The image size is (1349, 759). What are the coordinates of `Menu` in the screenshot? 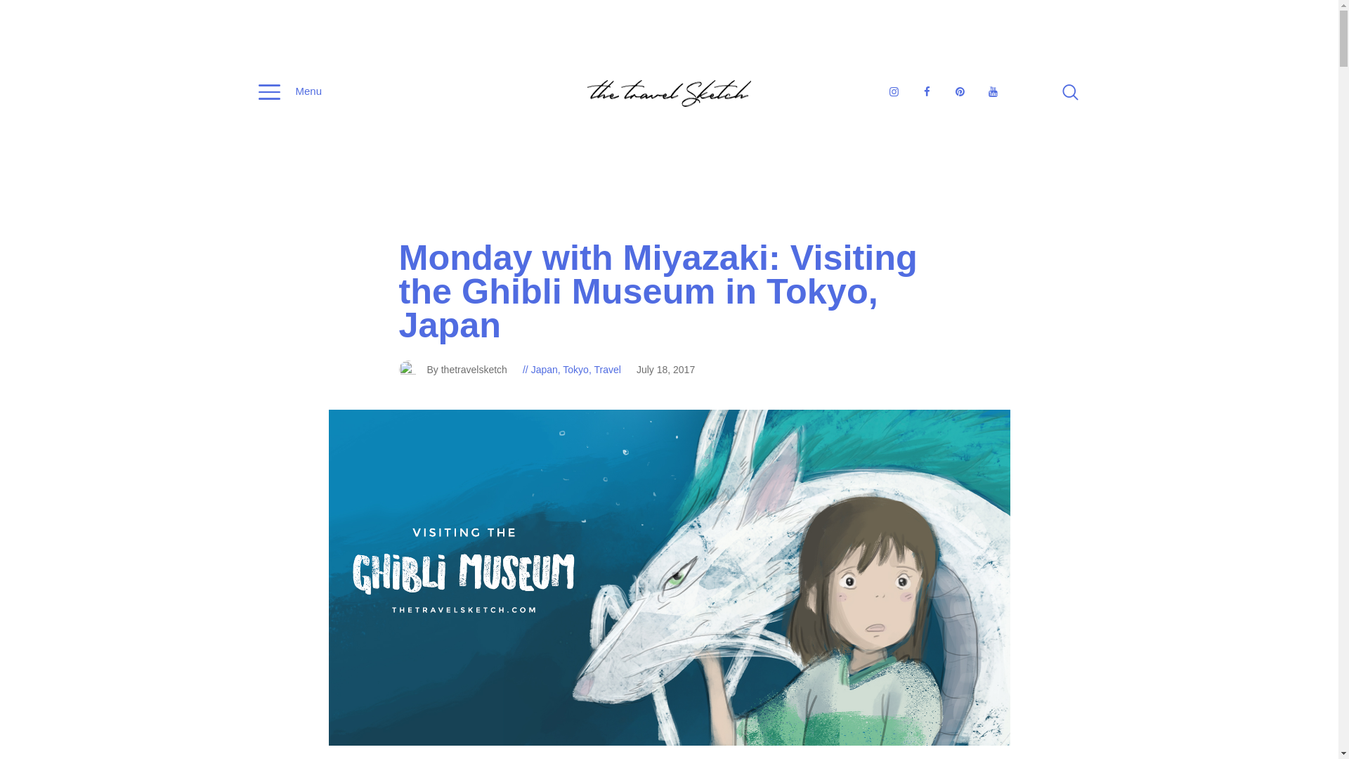 It's located at (290, 93).